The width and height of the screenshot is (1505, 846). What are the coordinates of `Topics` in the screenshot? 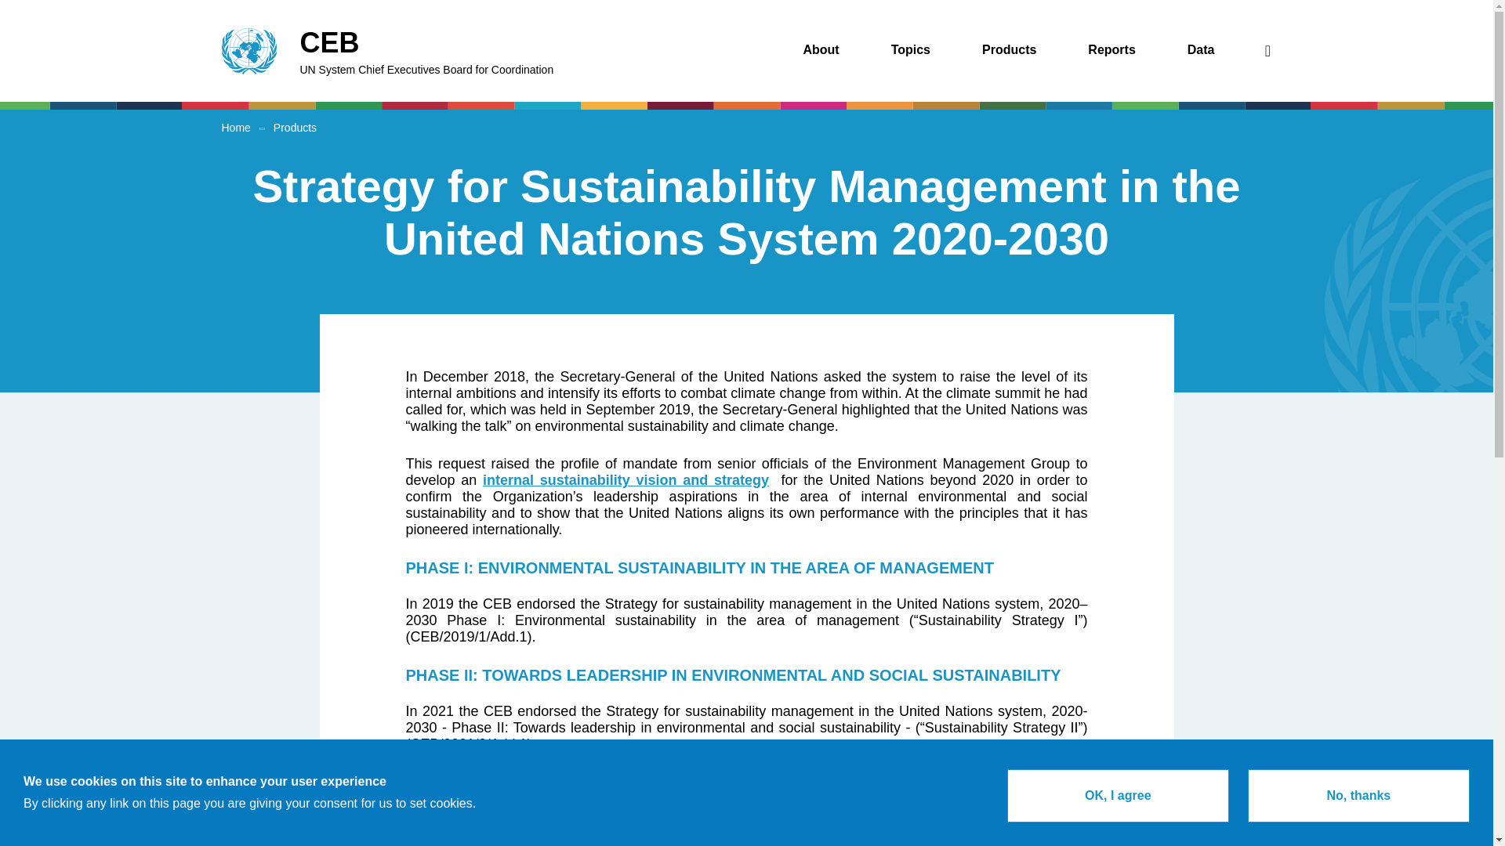 It's located at (1112, 50).